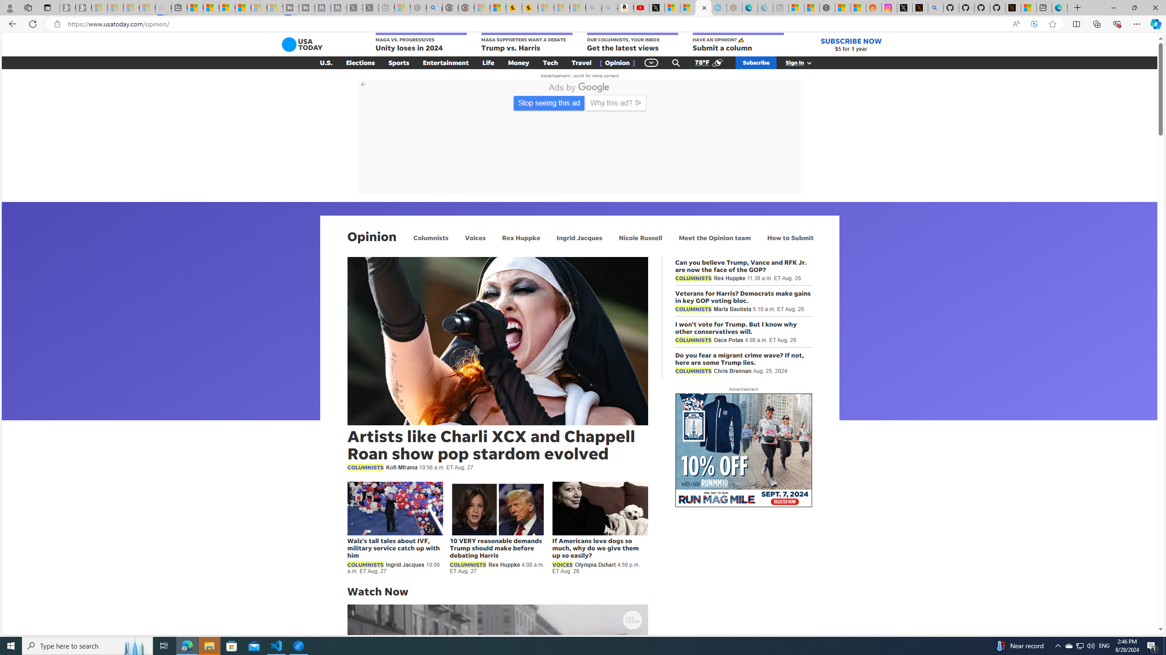 The height and width of the screenshot is (655, 1166). What do you see at coordinates (467, 136) in the screenshot?
I see `Class: ns-dqusr-e-4` at bounding box center [467, 136].